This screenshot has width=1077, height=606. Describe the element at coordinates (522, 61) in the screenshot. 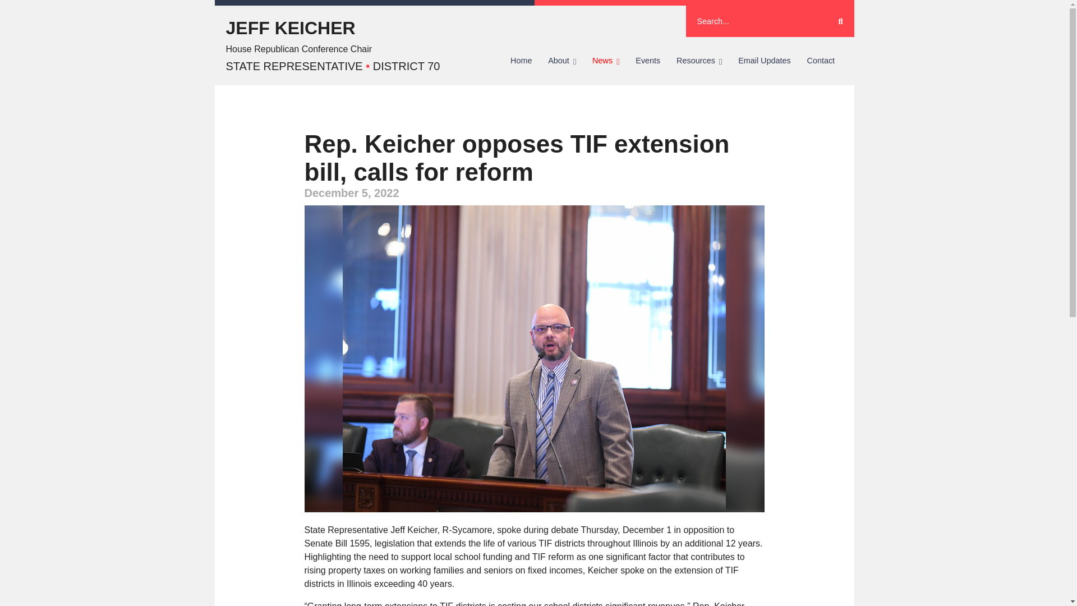

I see `Home` at that location.